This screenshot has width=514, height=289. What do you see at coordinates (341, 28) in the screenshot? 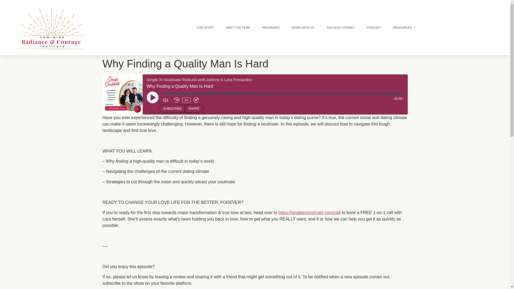
I see `SUCCESS STORIES` at bounding box center [341, 28].